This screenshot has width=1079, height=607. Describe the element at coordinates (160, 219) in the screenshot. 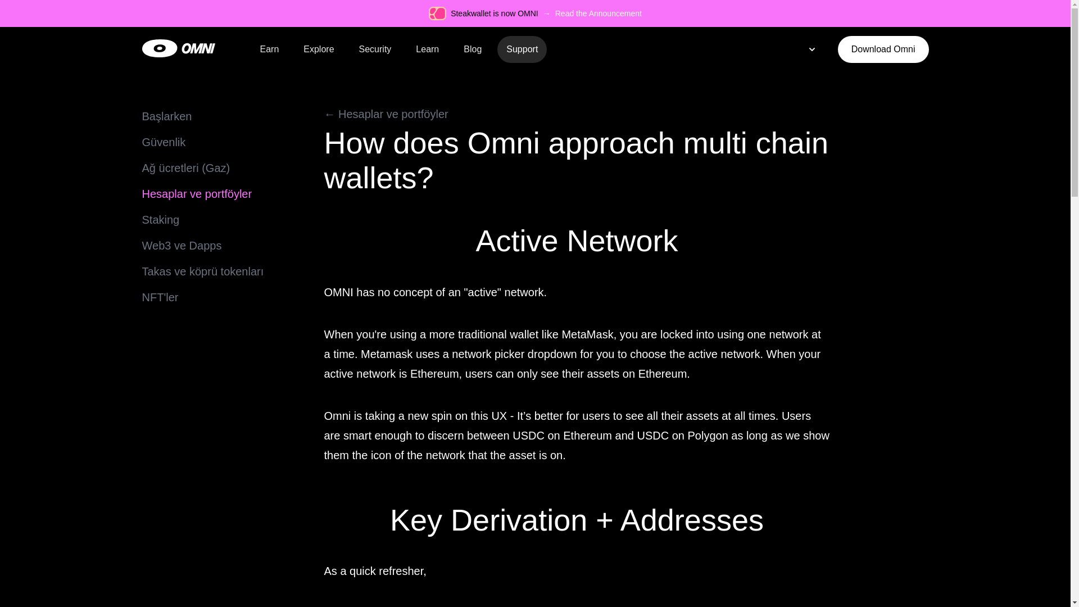

I see `Staking` at that location.